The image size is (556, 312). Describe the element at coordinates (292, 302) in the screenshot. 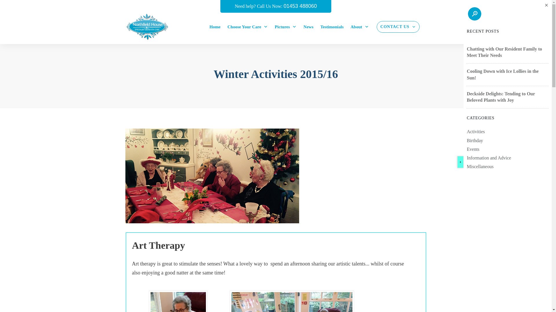

I see `Painting` at that location.